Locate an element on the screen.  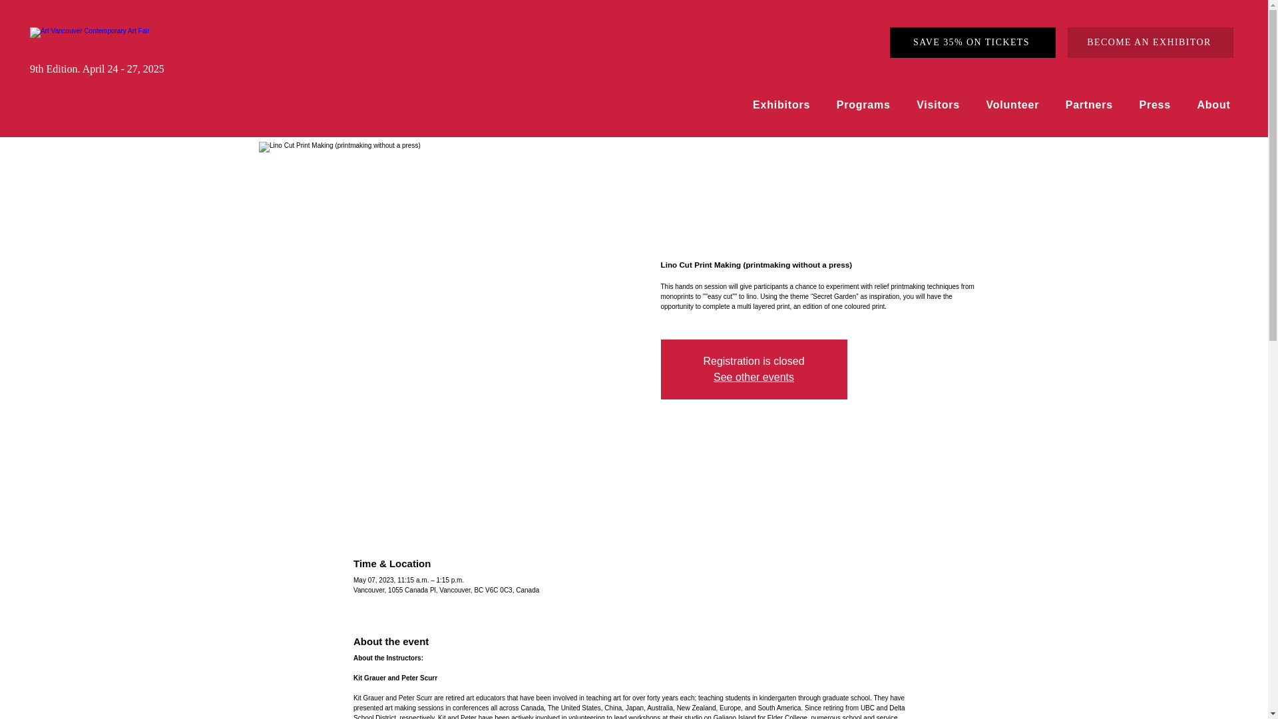
About is located at coordinates (1217, 105).